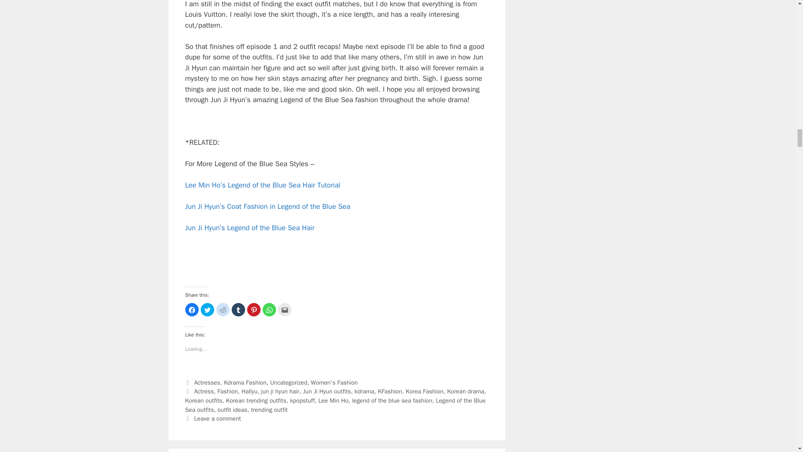 The image size is (803, 452). I want to click on Click to share on WhatsApp, so click(269, 310).